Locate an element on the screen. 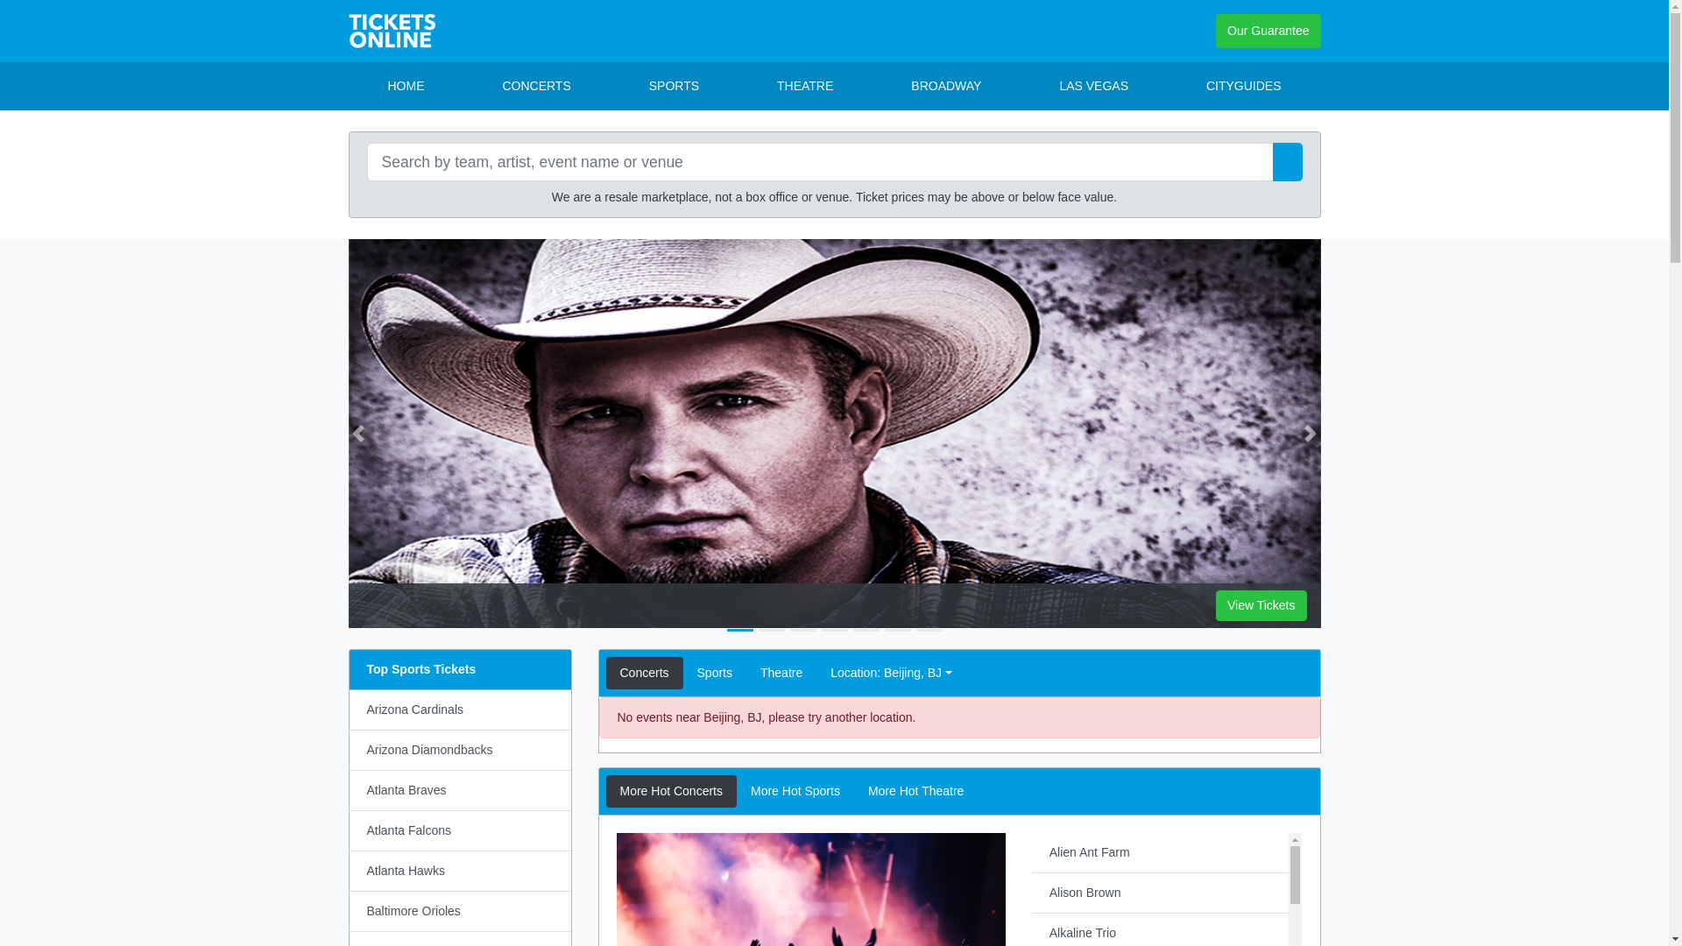  More Hot Concerts is located at coordinates (671, 792).